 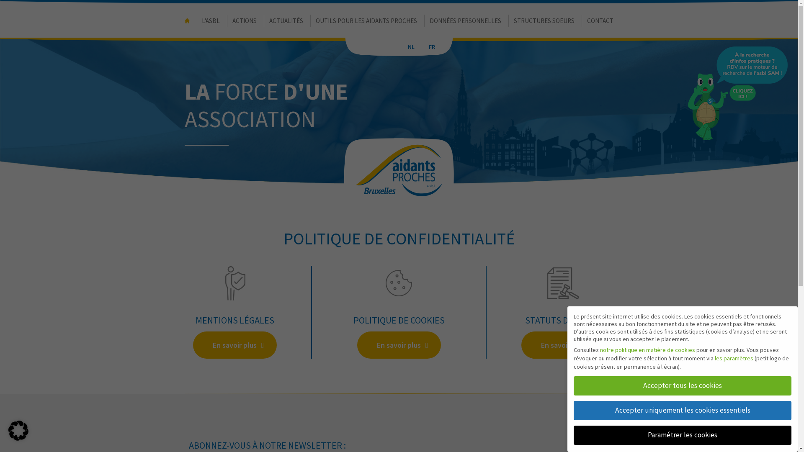 I want to click on En savoir plus, so click(x=399, y=345).